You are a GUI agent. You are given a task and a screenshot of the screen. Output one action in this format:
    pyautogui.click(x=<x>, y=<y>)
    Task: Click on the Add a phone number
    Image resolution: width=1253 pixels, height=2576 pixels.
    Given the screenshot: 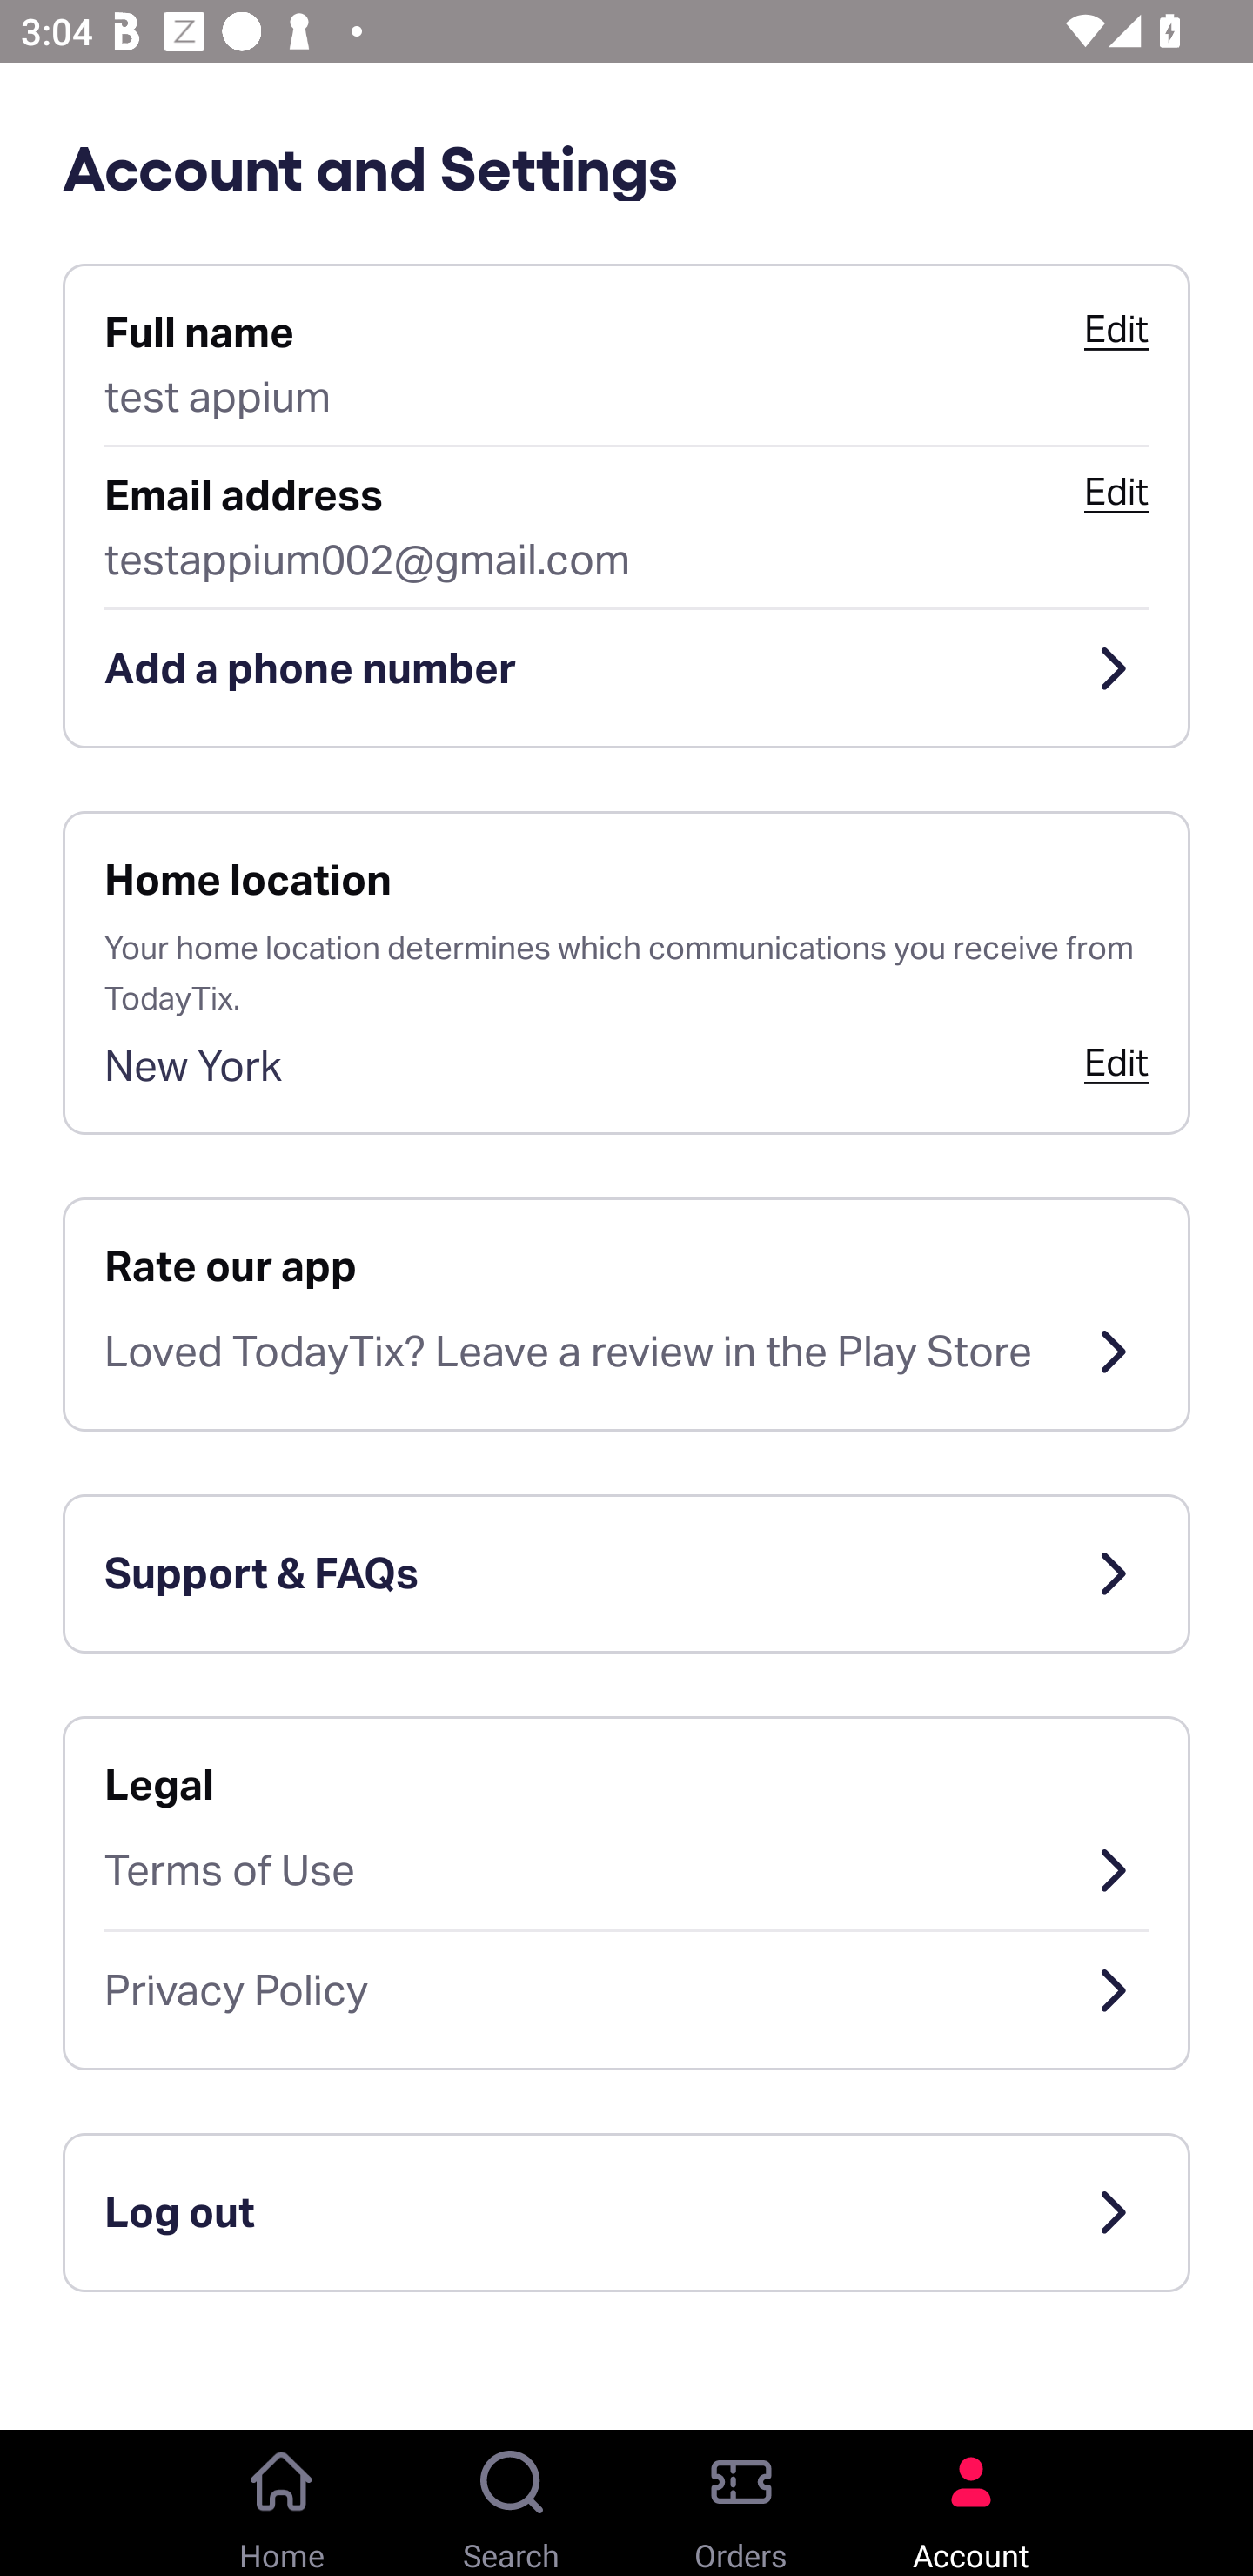 What is the action you would take?
    pyautogui.click(x=626, y=668)
    